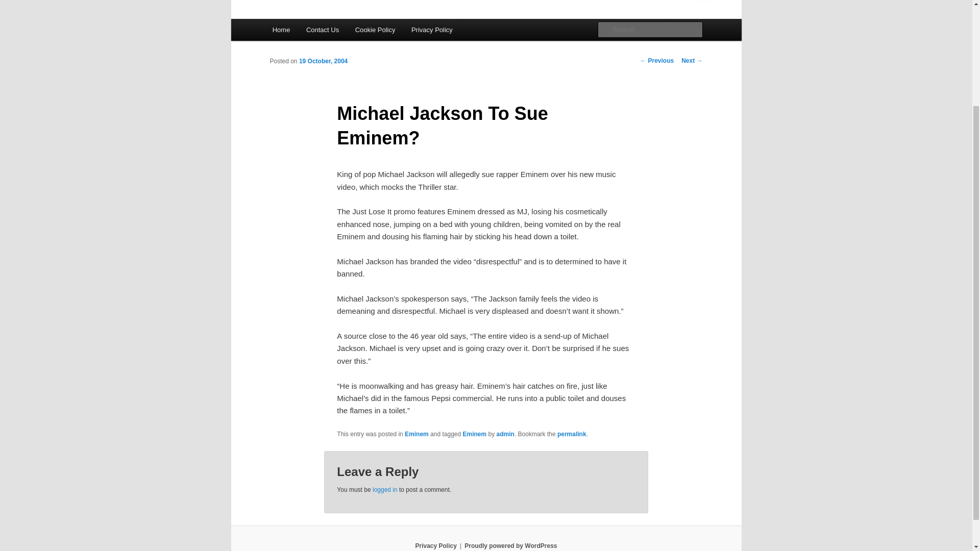  Describe the element at coordinates (385, 489) in the screenshot. I see `logged in` at that location.